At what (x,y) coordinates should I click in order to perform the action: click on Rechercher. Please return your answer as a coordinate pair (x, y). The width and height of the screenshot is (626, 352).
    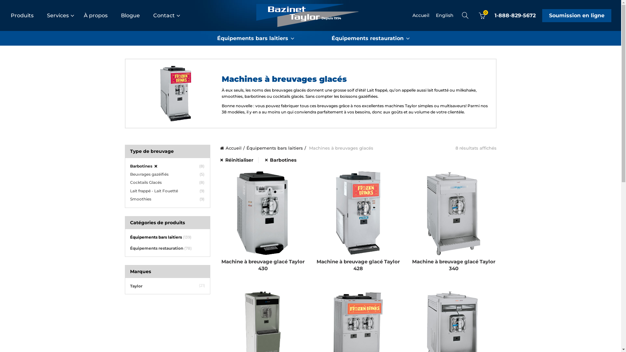
    Looking at the image, I should click on (13, 20).